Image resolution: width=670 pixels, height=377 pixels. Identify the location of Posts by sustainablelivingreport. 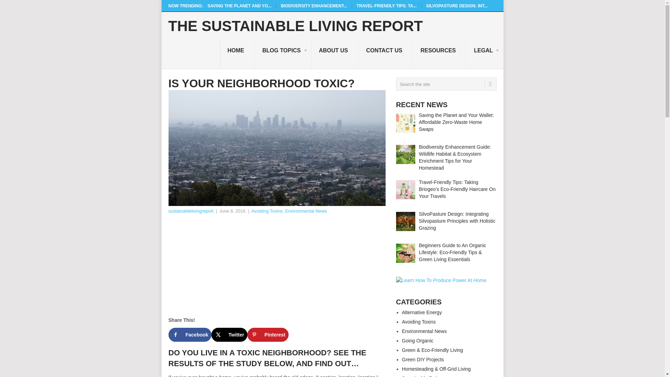
(191, 211).